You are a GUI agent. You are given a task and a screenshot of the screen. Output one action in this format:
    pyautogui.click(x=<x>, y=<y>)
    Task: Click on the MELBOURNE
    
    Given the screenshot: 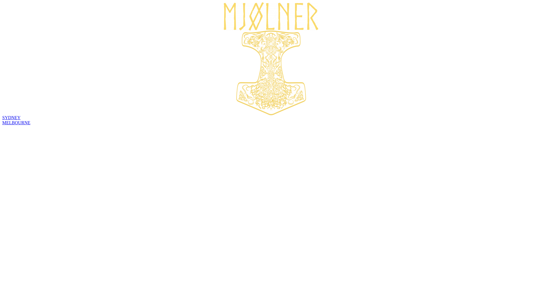 What is the action you would take?
    pyautogui.click(x=16, y=123)
    